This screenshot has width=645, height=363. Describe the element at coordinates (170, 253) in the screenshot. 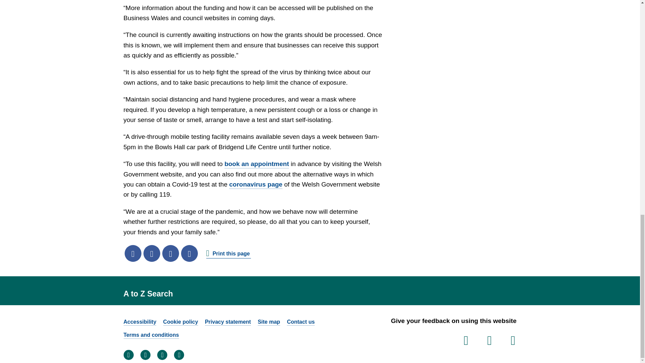

I see `Share on  LinkedIn` at that location.